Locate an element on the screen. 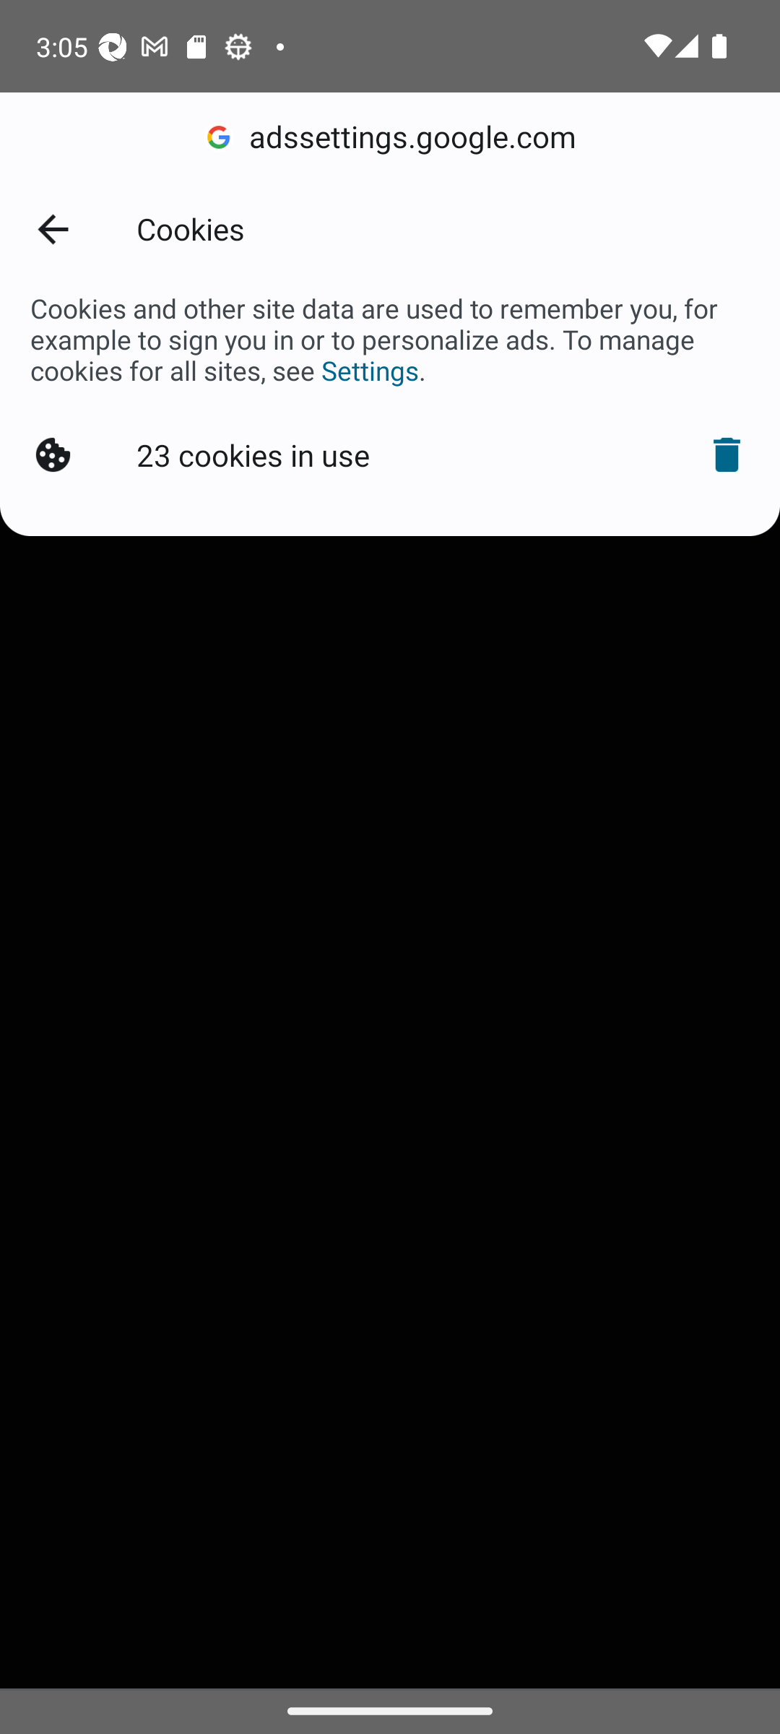  adssettings.google.com is located at coordinates (390, 137).